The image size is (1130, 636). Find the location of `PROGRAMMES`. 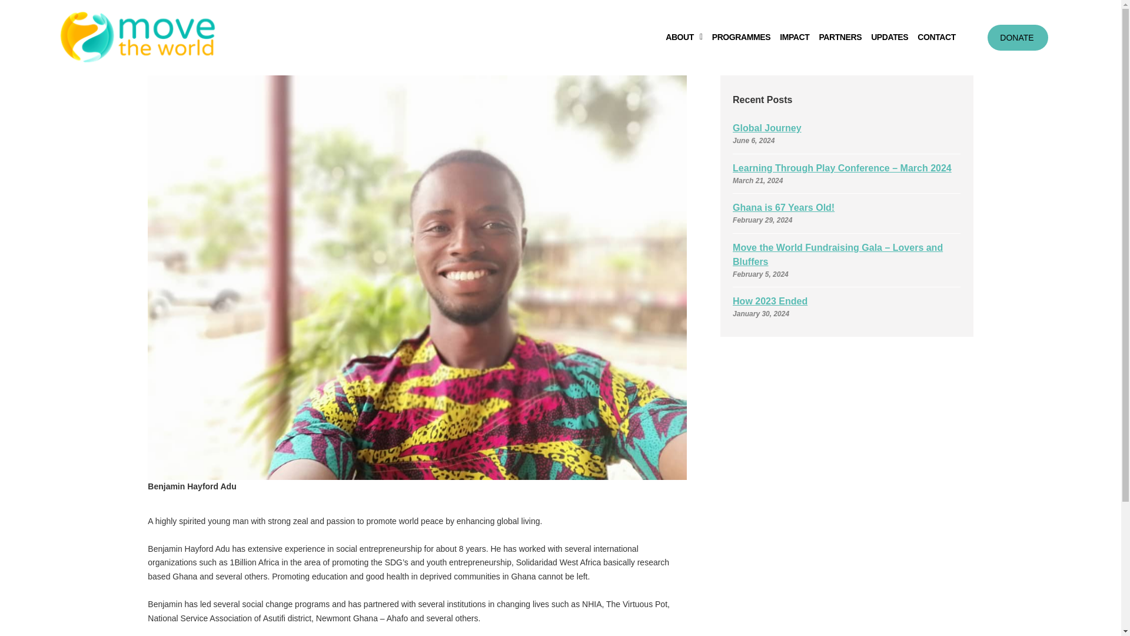

PROGRAMMES is located at coordinates (741, 37).